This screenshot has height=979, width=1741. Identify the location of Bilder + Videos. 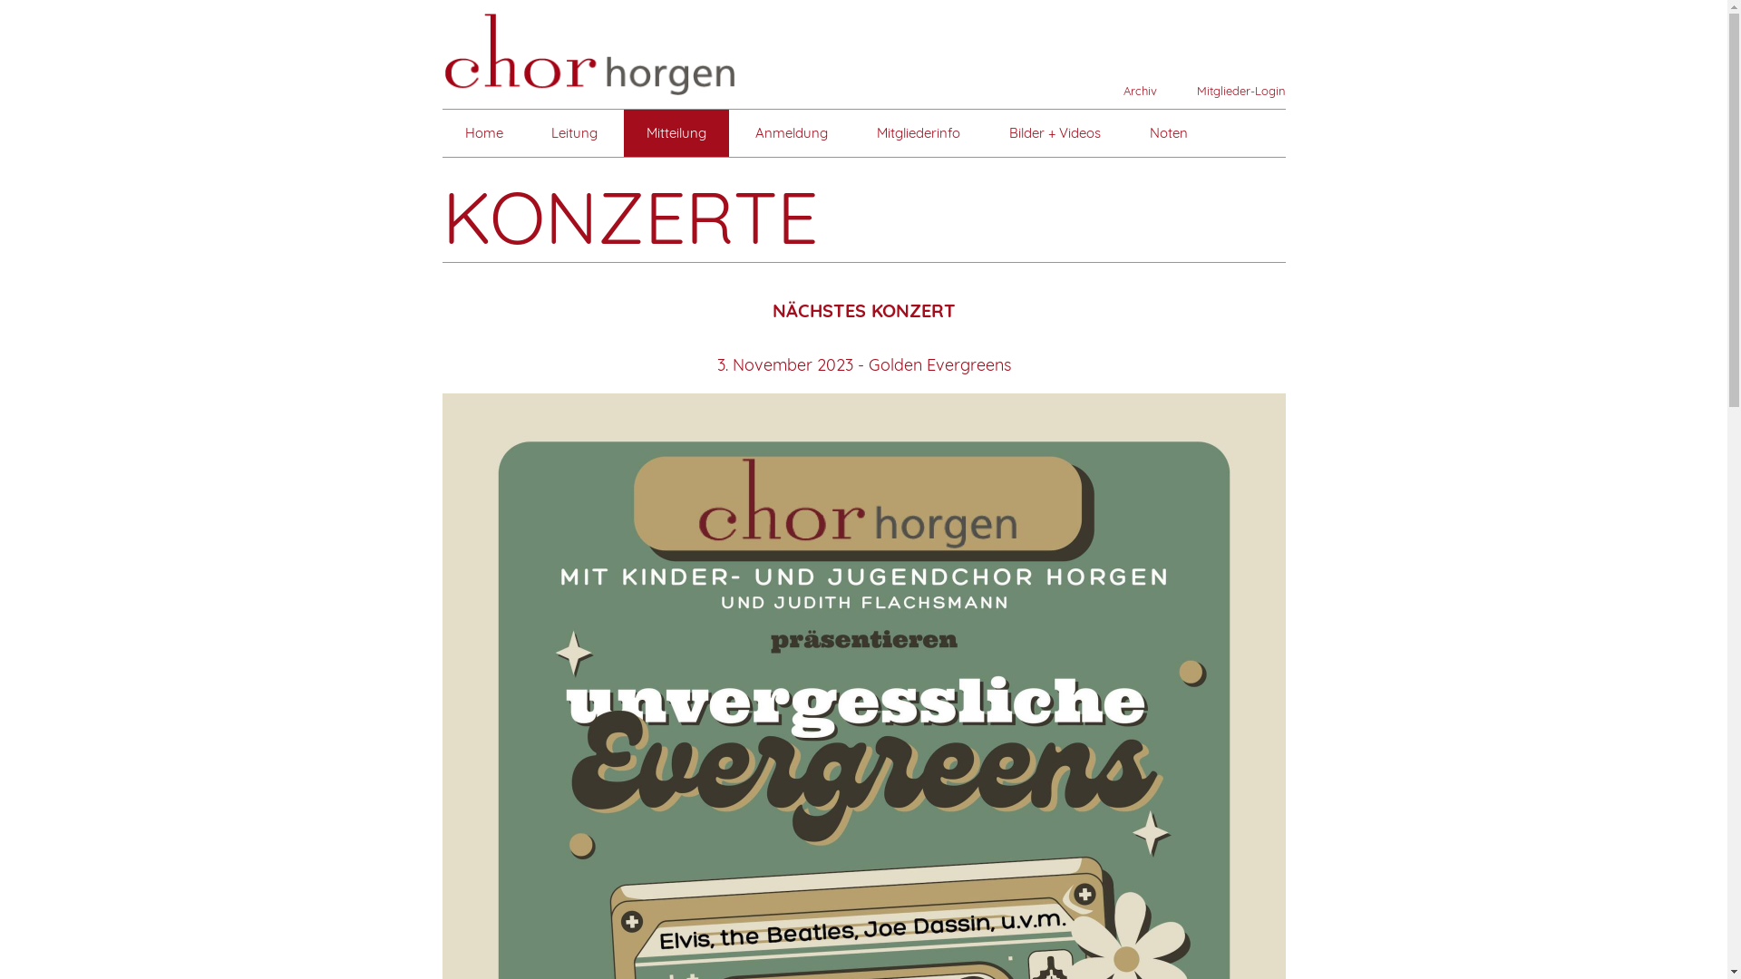
(1055, 133).